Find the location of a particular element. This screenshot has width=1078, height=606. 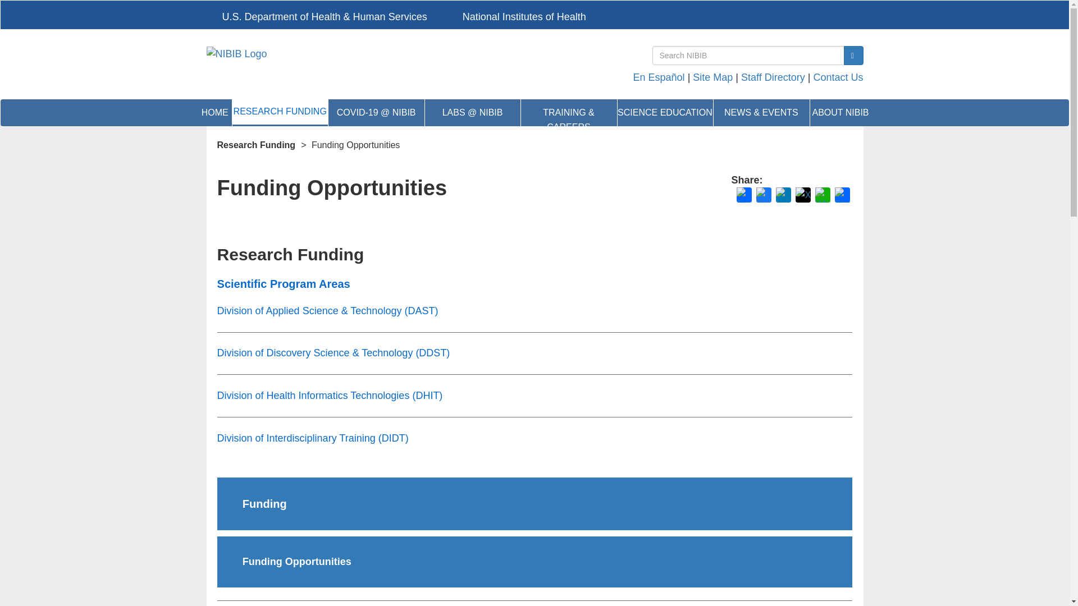

Contact Us is located at coordinates (838, 77).